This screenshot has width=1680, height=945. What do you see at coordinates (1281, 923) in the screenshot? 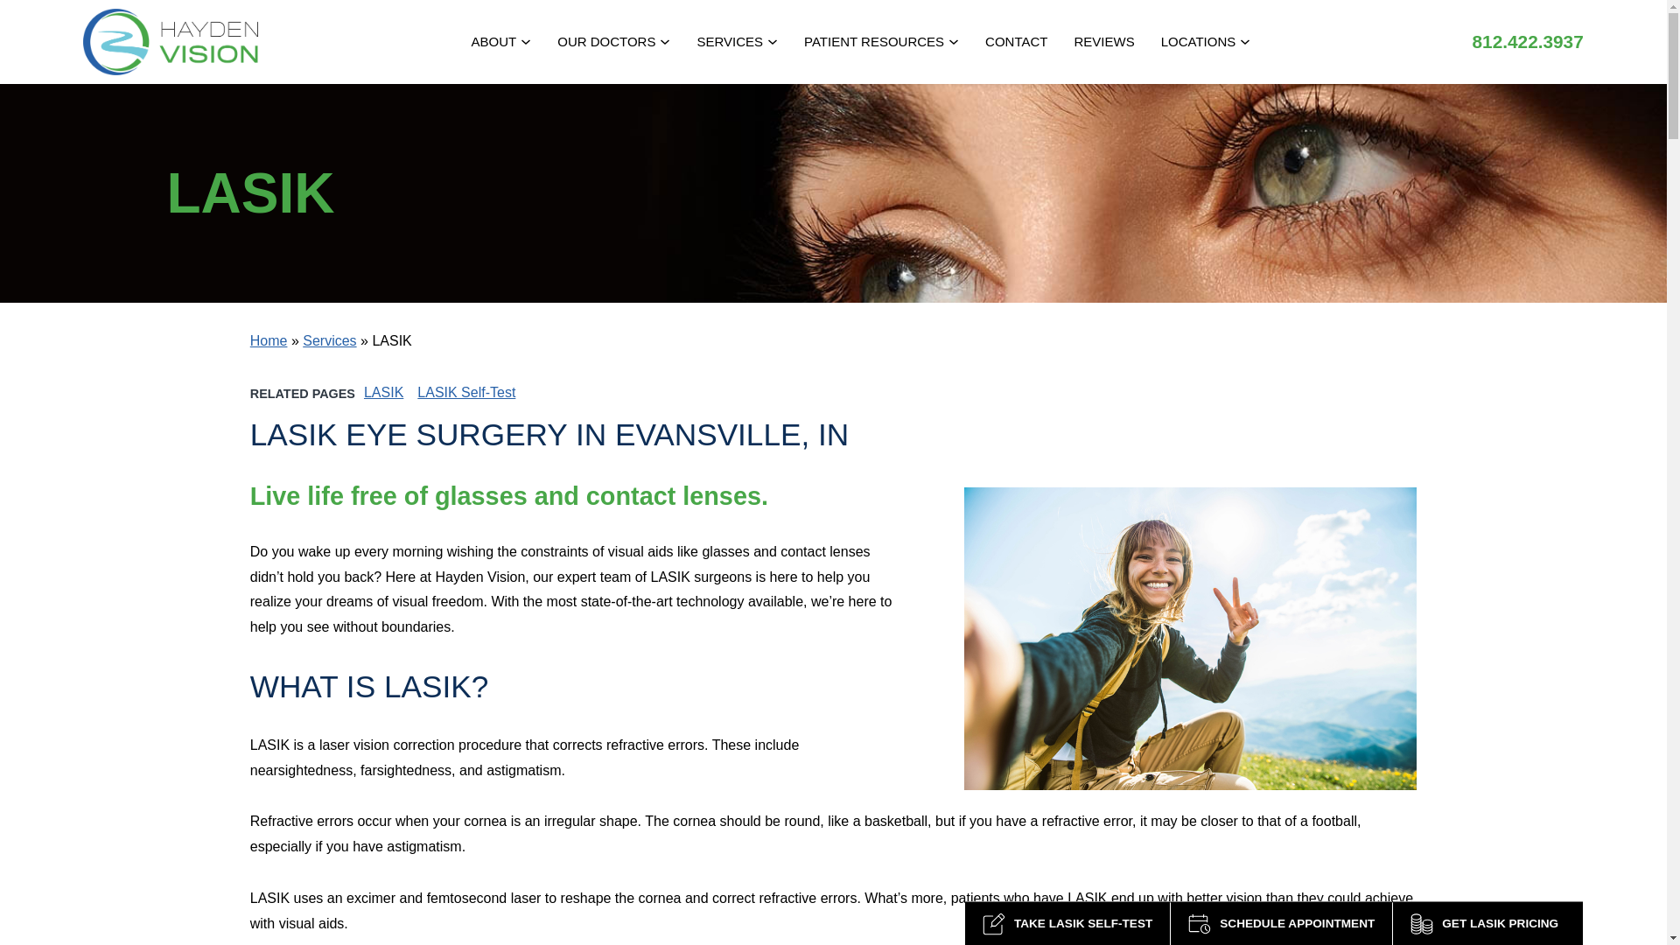
I see `SCHEDULE APPOINTMENT` at bounding box center [1281, 923].